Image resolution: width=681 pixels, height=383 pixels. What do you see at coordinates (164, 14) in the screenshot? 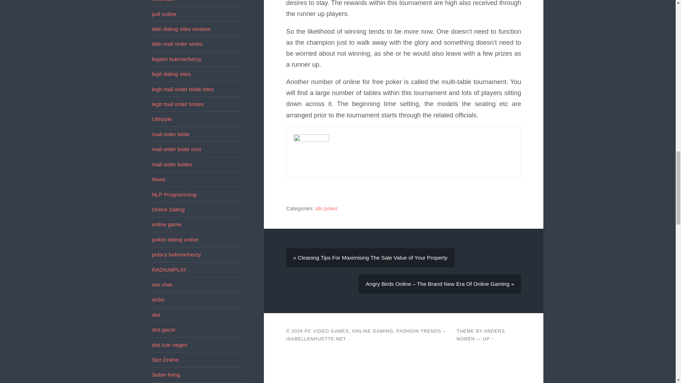
I see `judi online` at bounding box center [164, 14].